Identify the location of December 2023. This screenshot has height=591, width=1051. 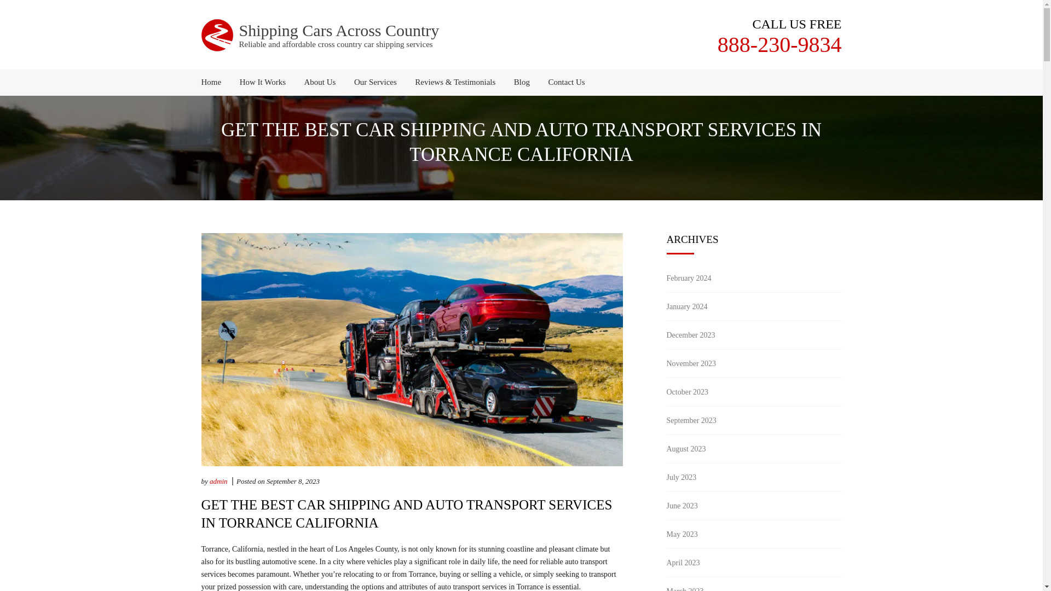
(691, 335).